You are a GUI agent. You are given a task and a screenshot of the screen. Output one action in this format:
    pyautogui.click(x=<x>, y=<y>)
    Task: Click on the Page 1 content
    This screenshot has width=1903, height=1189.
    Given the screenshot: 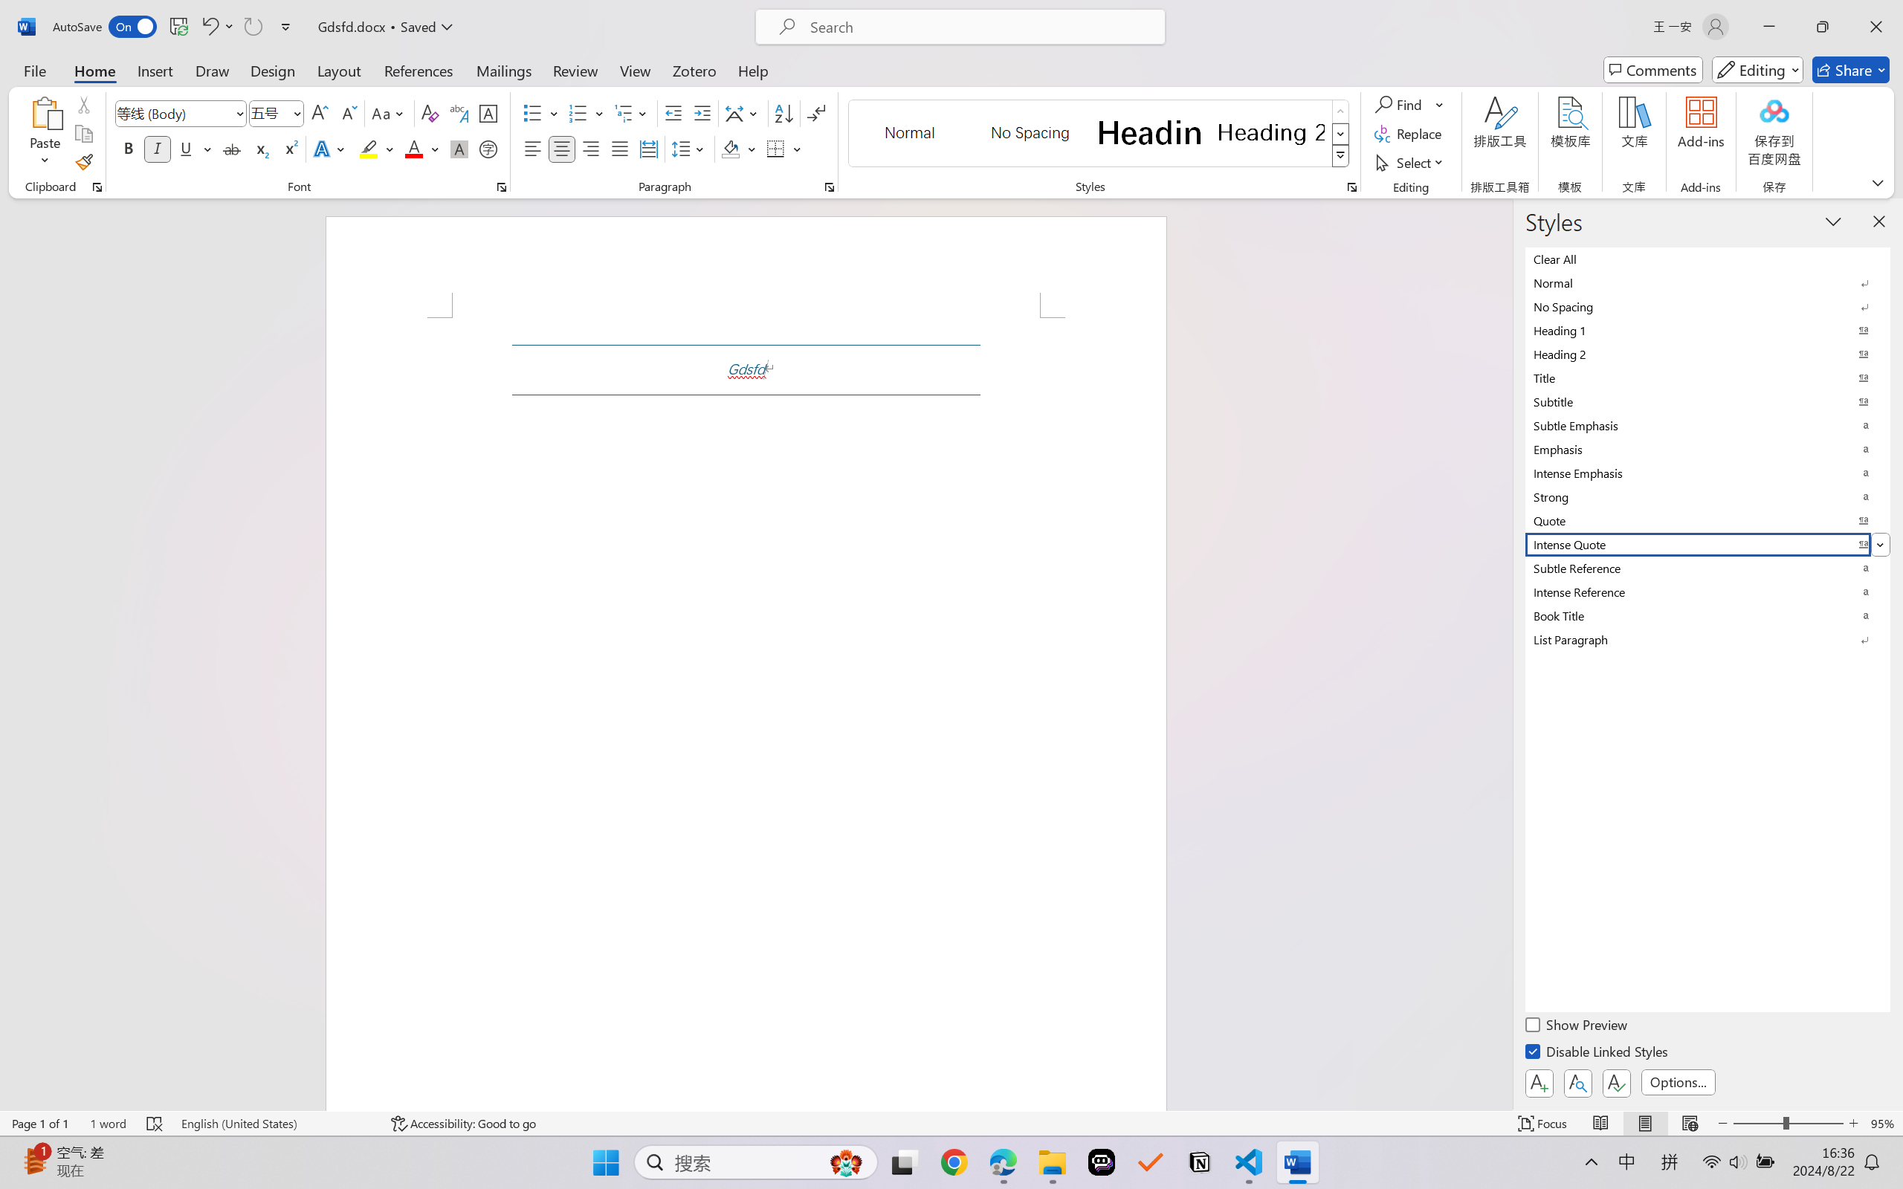 What is the action you would take?
    pyautogui.click(x=746, y=714)
    